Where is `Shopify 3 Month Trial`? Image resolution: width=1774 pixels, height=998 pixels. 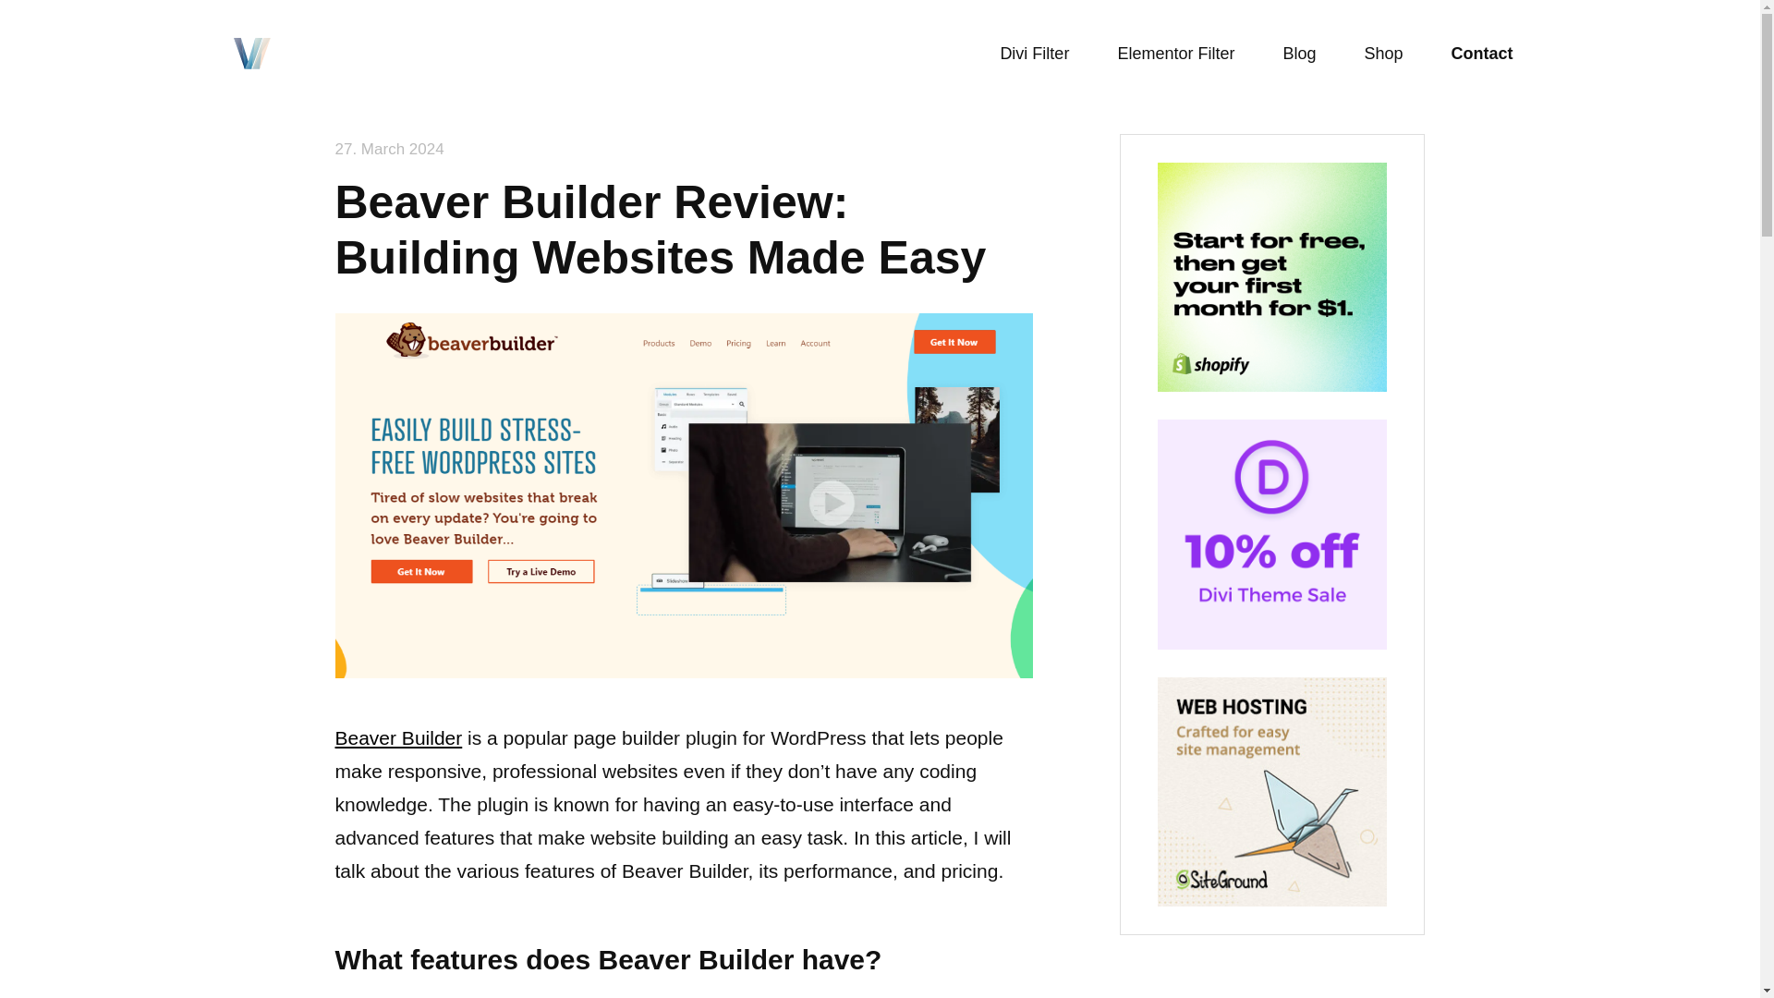 Shopify 3 Month Trial is located at coordinates (1272, 384).